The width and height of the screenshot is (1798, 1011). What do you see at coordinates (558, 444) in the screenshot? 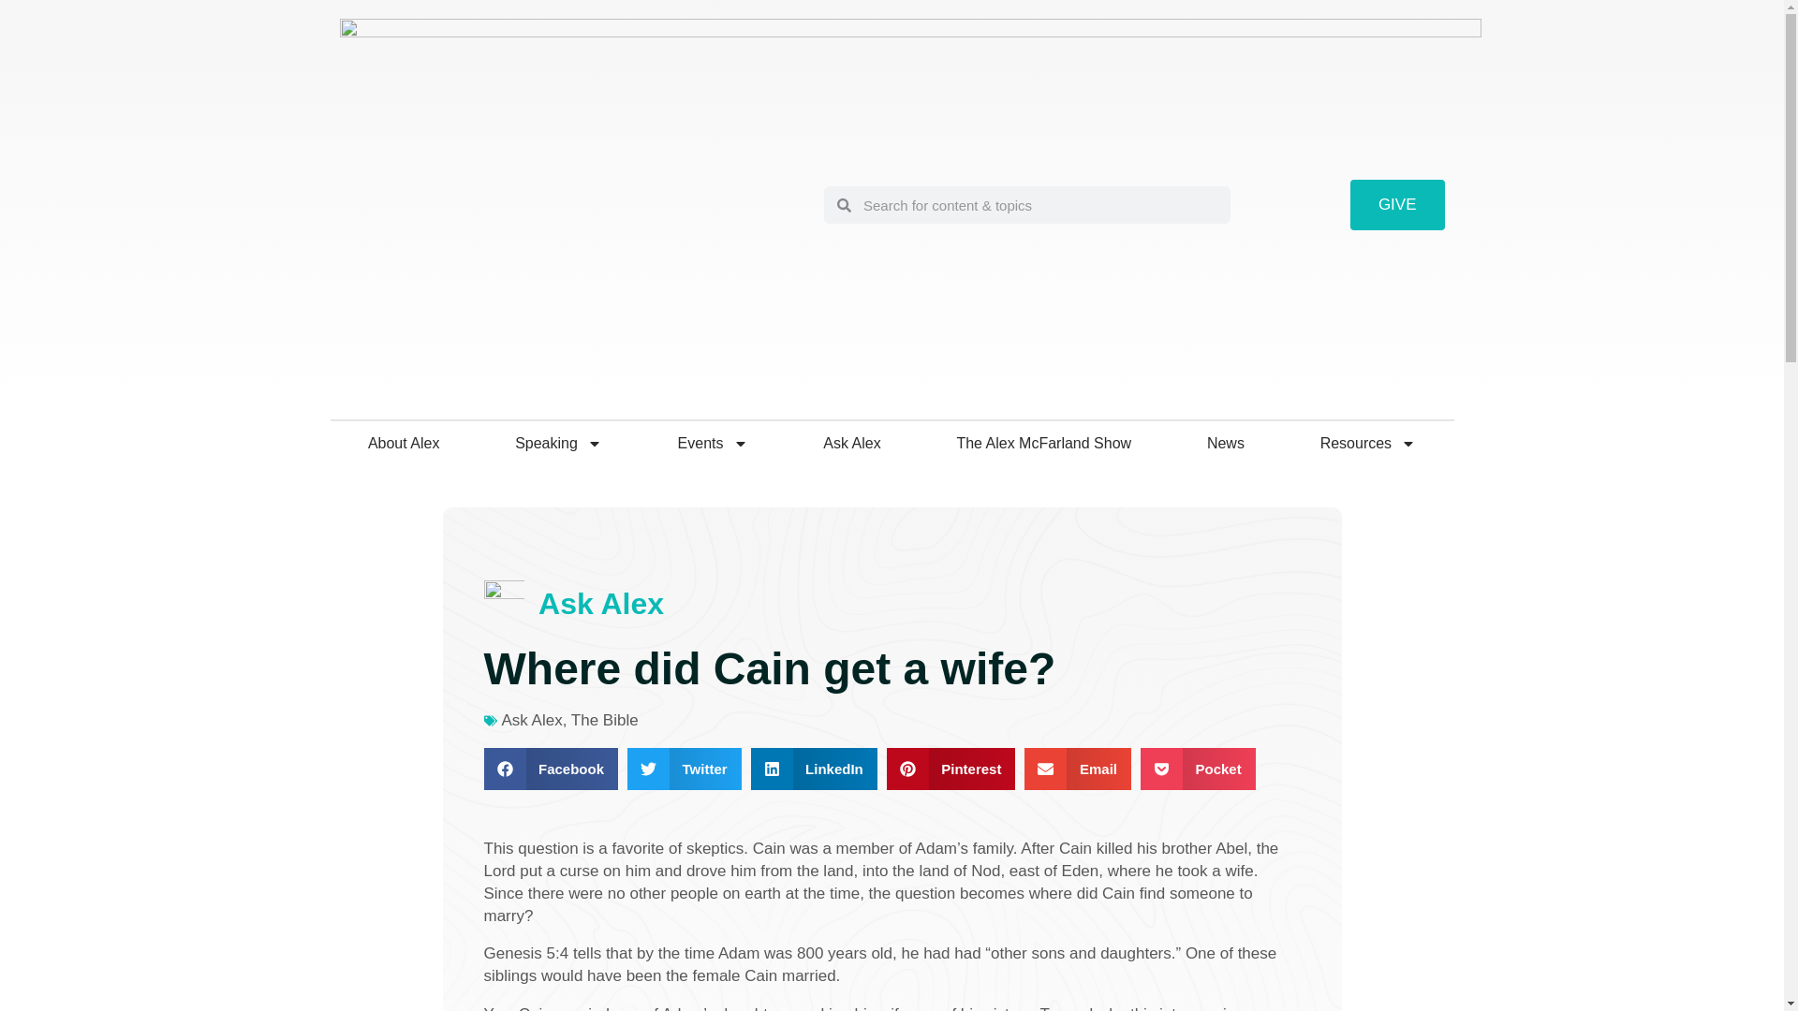
I see `Speaking` at bounding box center [558, 444].